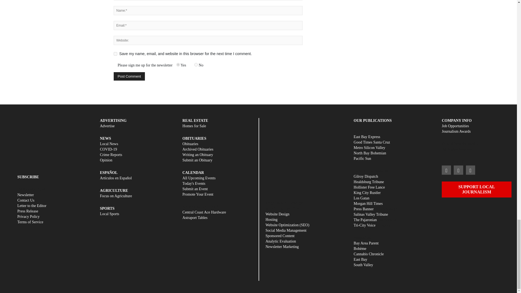 This screenshot has height=293, width=521. I want to click on No, so click(196, 65).